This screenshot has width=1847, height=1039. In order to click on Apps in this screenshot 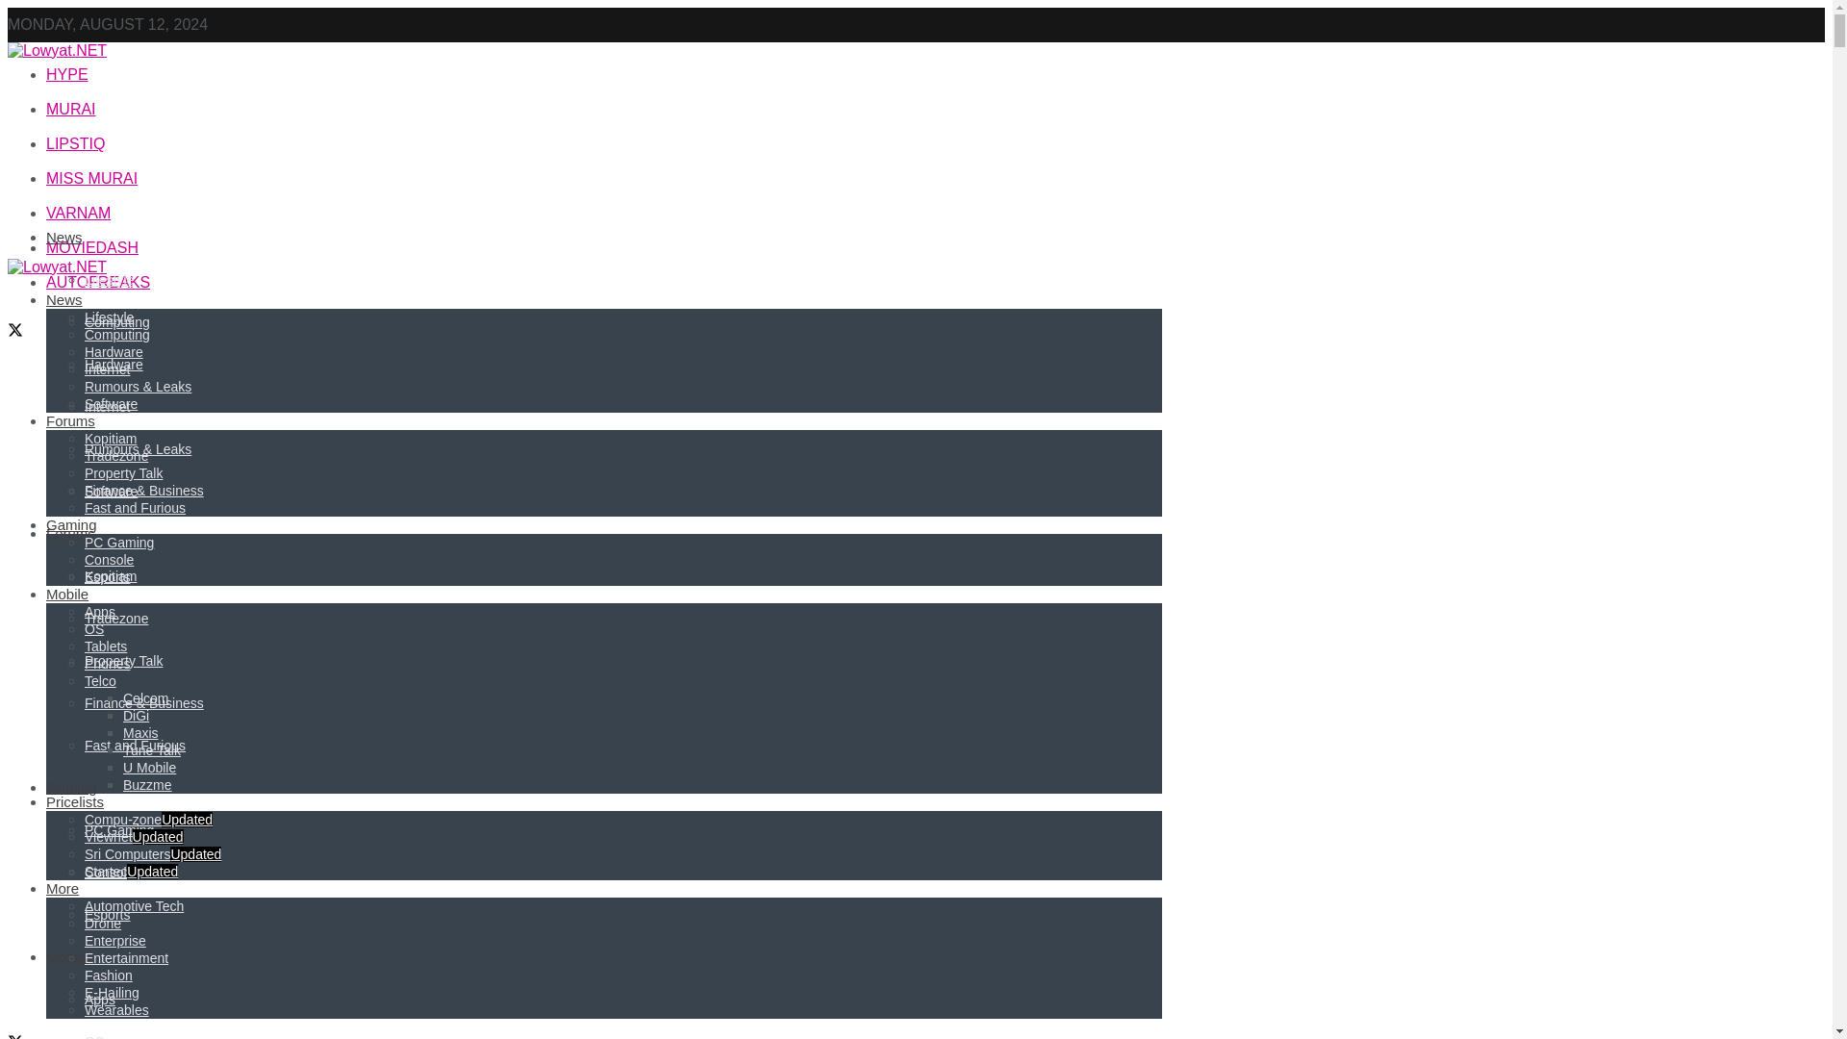, I will do `click(100, 999)`.